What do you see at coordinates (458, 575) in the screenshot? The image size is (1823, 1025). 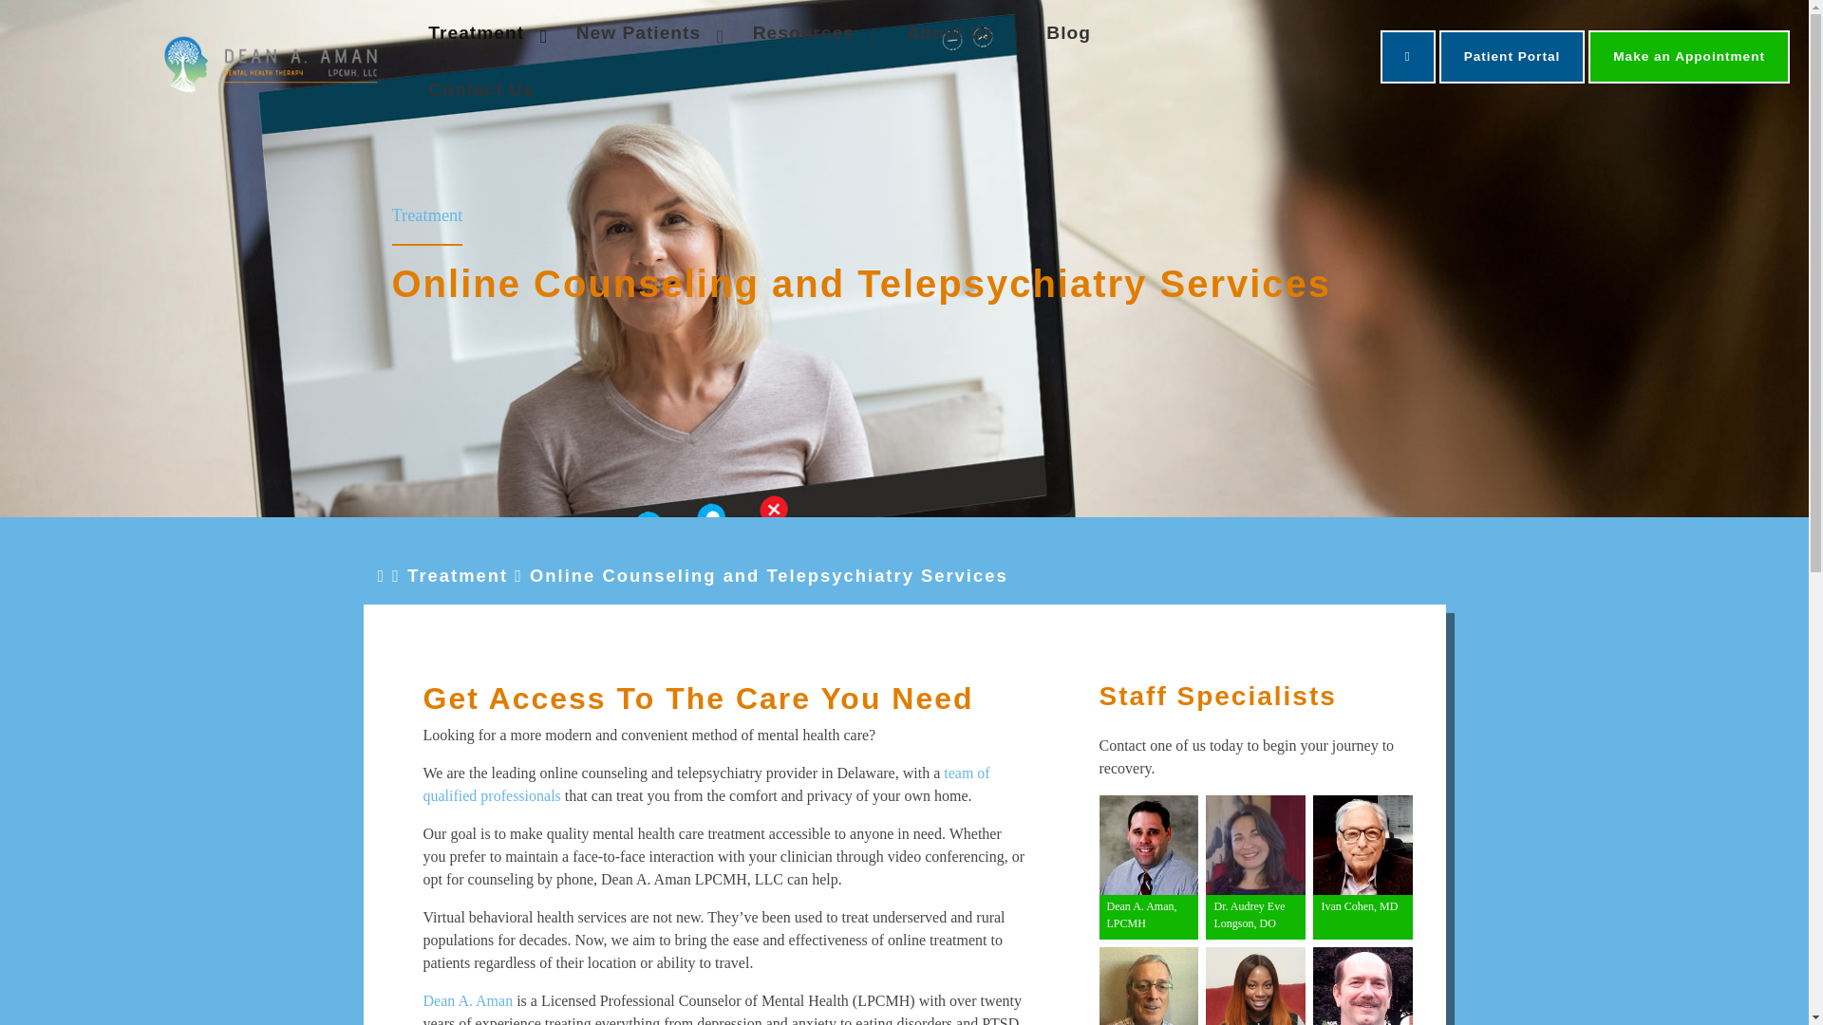 I see `Treatment` at bounding box center [458, 575].